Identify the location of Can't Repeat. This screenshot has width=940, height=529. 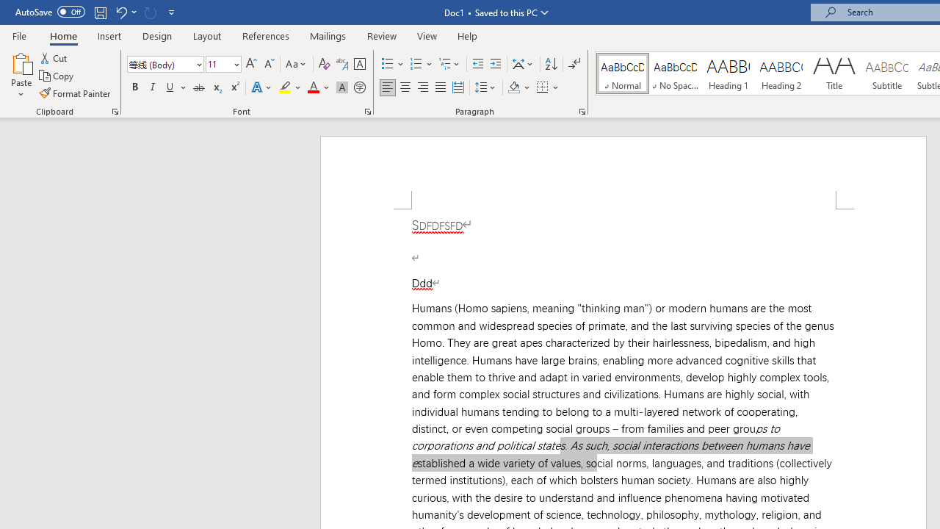
(150, 12).